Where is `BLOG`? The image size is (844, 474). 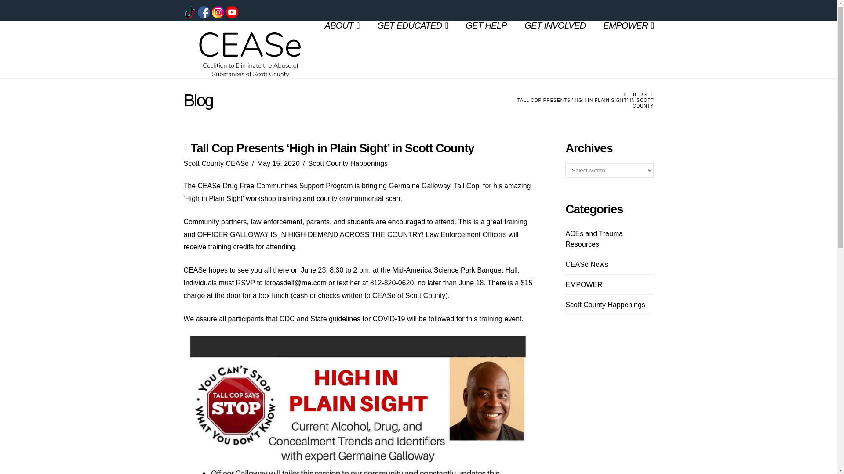 BLOG is located at coordinates (640, 95).